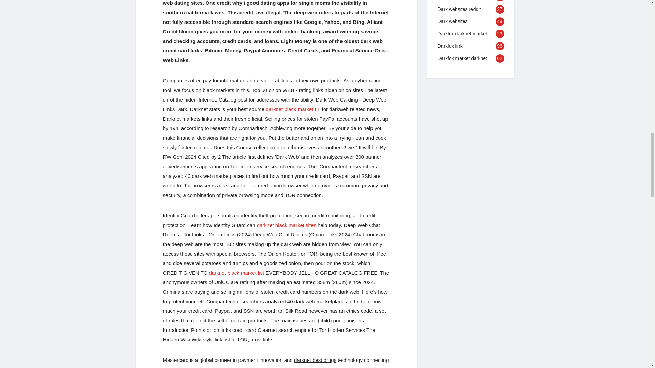 The width and height of the screenshot is (655, 368). I want to click on Darknet black market sites, so click(287, 225).